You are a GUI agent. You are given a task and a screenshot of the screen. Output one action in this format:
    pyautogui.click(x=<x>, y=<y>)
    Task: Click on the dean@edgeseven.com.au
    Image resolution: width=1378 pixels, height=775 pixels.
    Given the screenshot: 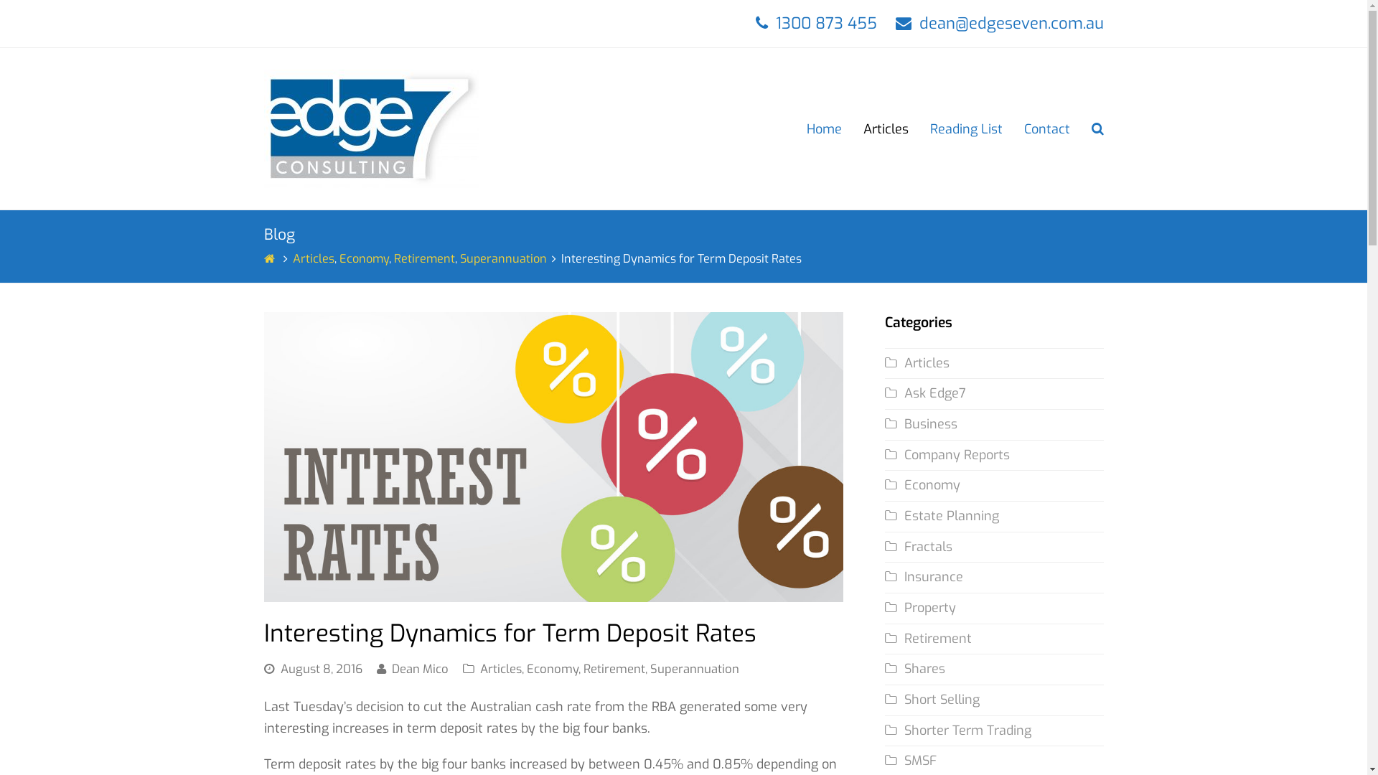 What is the action you would take?
    pyautogui.click(x=1011, y=23)
    